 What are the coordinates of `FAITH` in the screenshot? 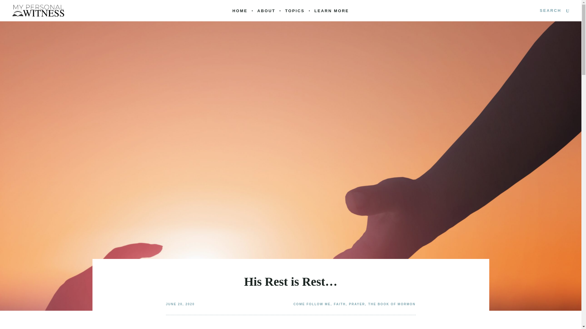 It's located at (340, 304).